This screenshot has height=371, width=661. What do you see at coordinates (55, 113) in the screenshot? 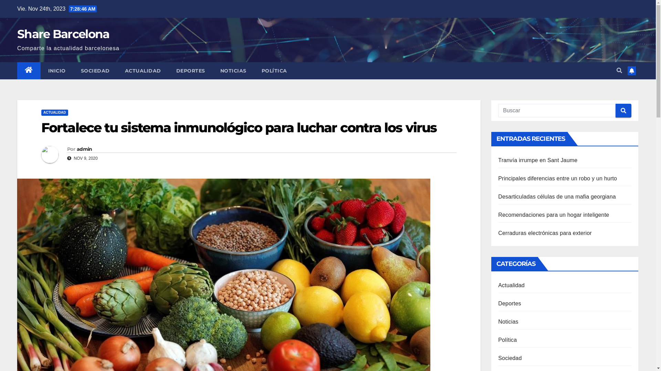
I see `ACTUALIDAD` at bounding box center [55, 113].